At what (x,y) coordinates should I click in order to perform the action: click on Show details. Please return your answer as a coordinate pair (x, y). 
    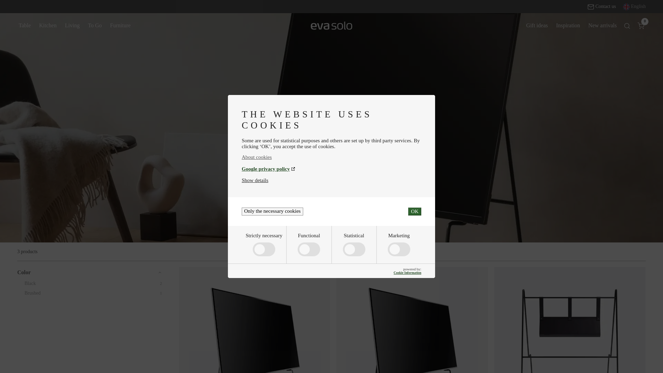
    Looking at the image, I should click on (255, 180).